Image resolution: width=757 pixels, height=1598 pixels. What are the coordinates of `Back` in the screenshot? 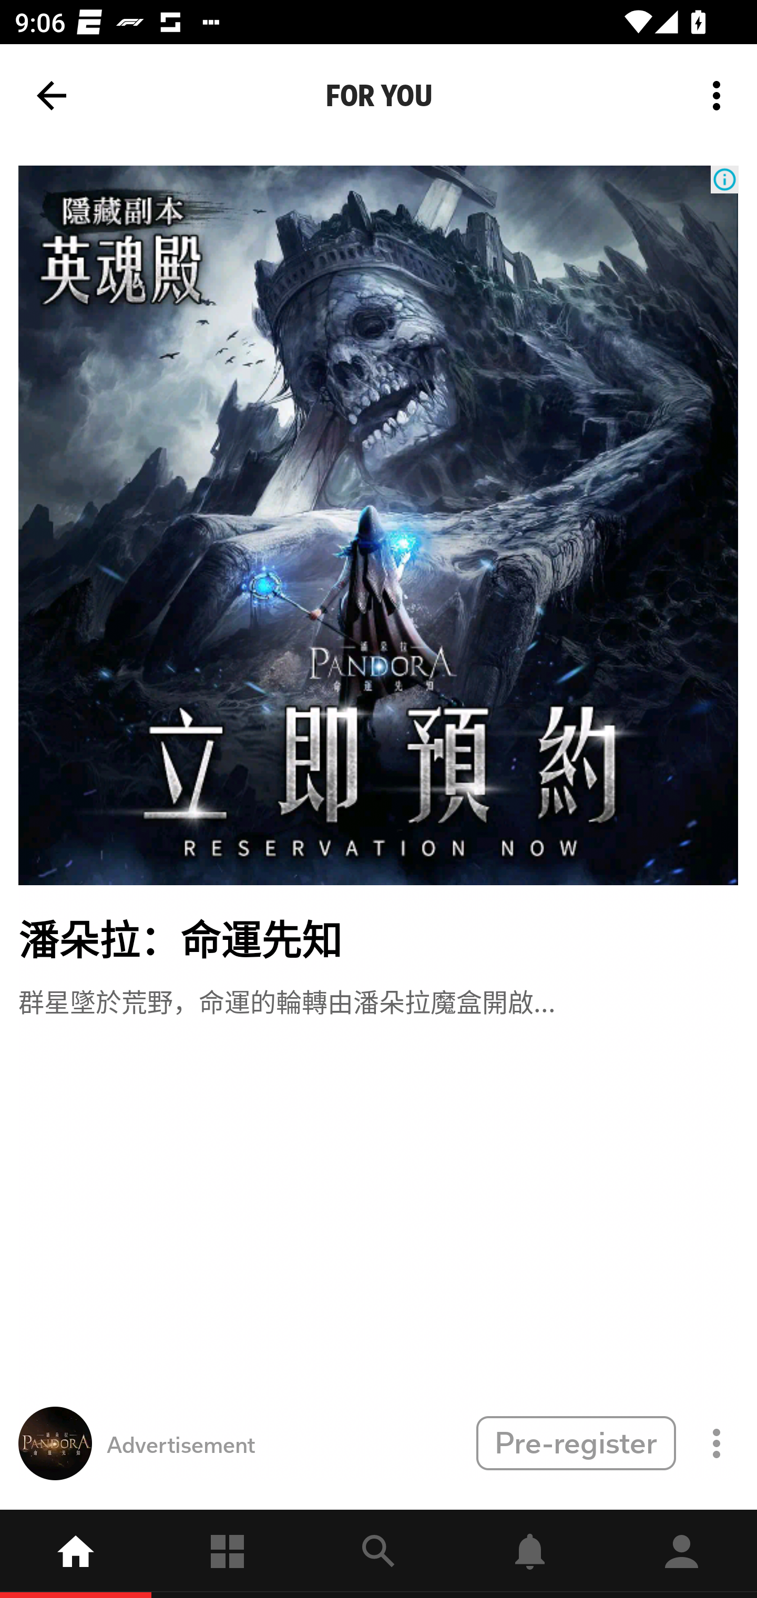 It's located at (52, 96).